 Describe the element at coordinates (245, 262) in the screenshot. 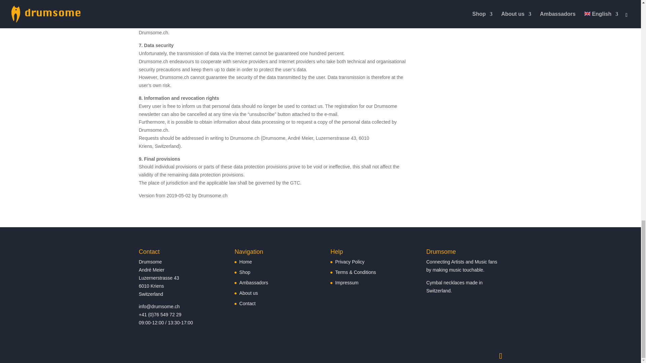

I see `home` at that location.